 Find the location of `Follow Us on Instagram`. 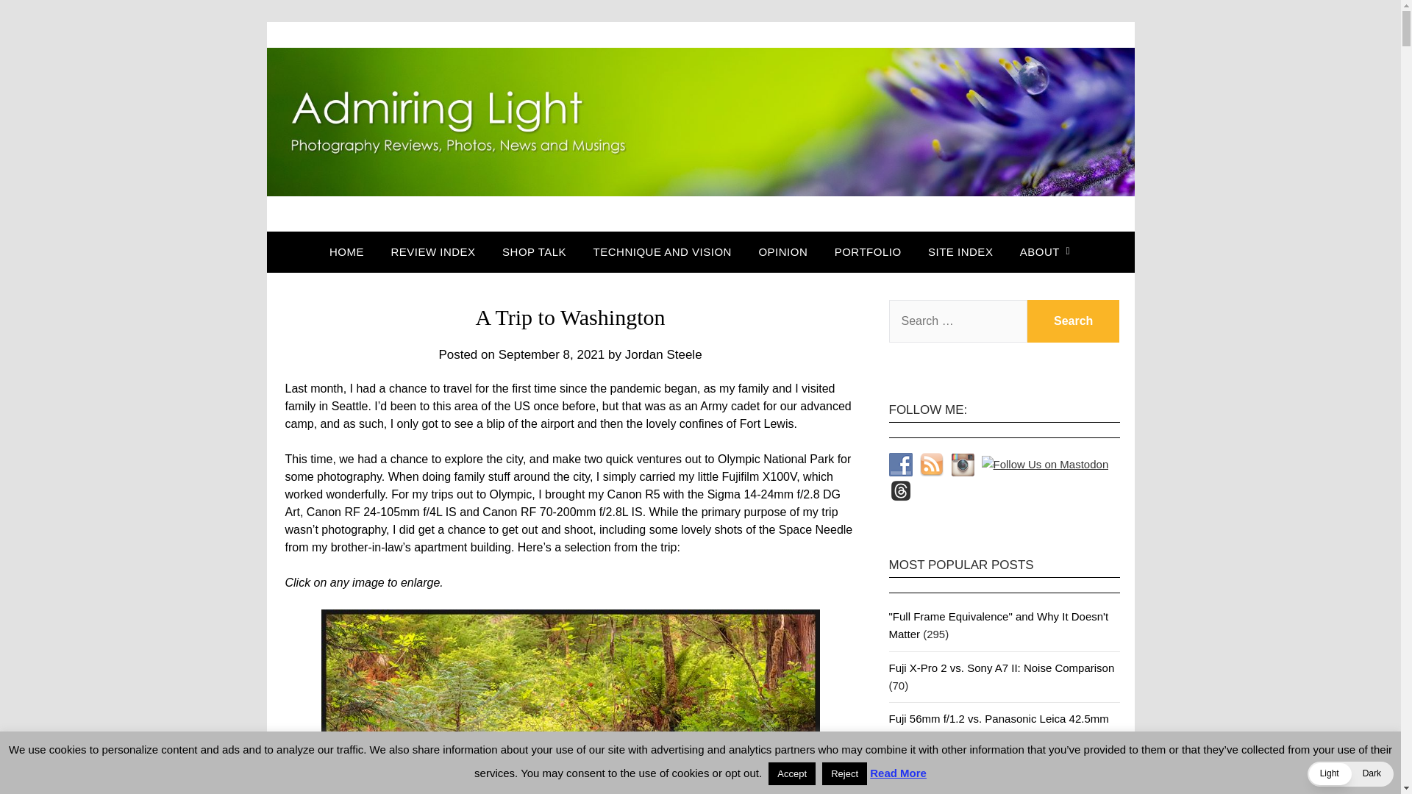

Follow Us on Instagram is located at coordinates (962, 465).